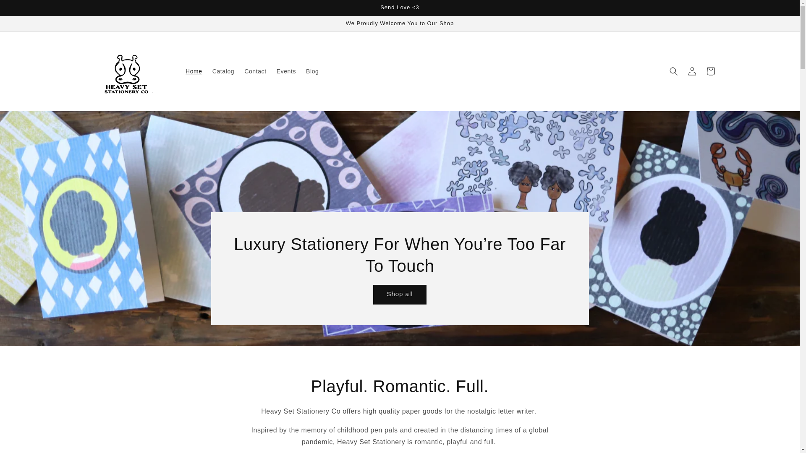 The height and width of the screenshot is (453, 806). I want to click on Blog, so click(312, 71).